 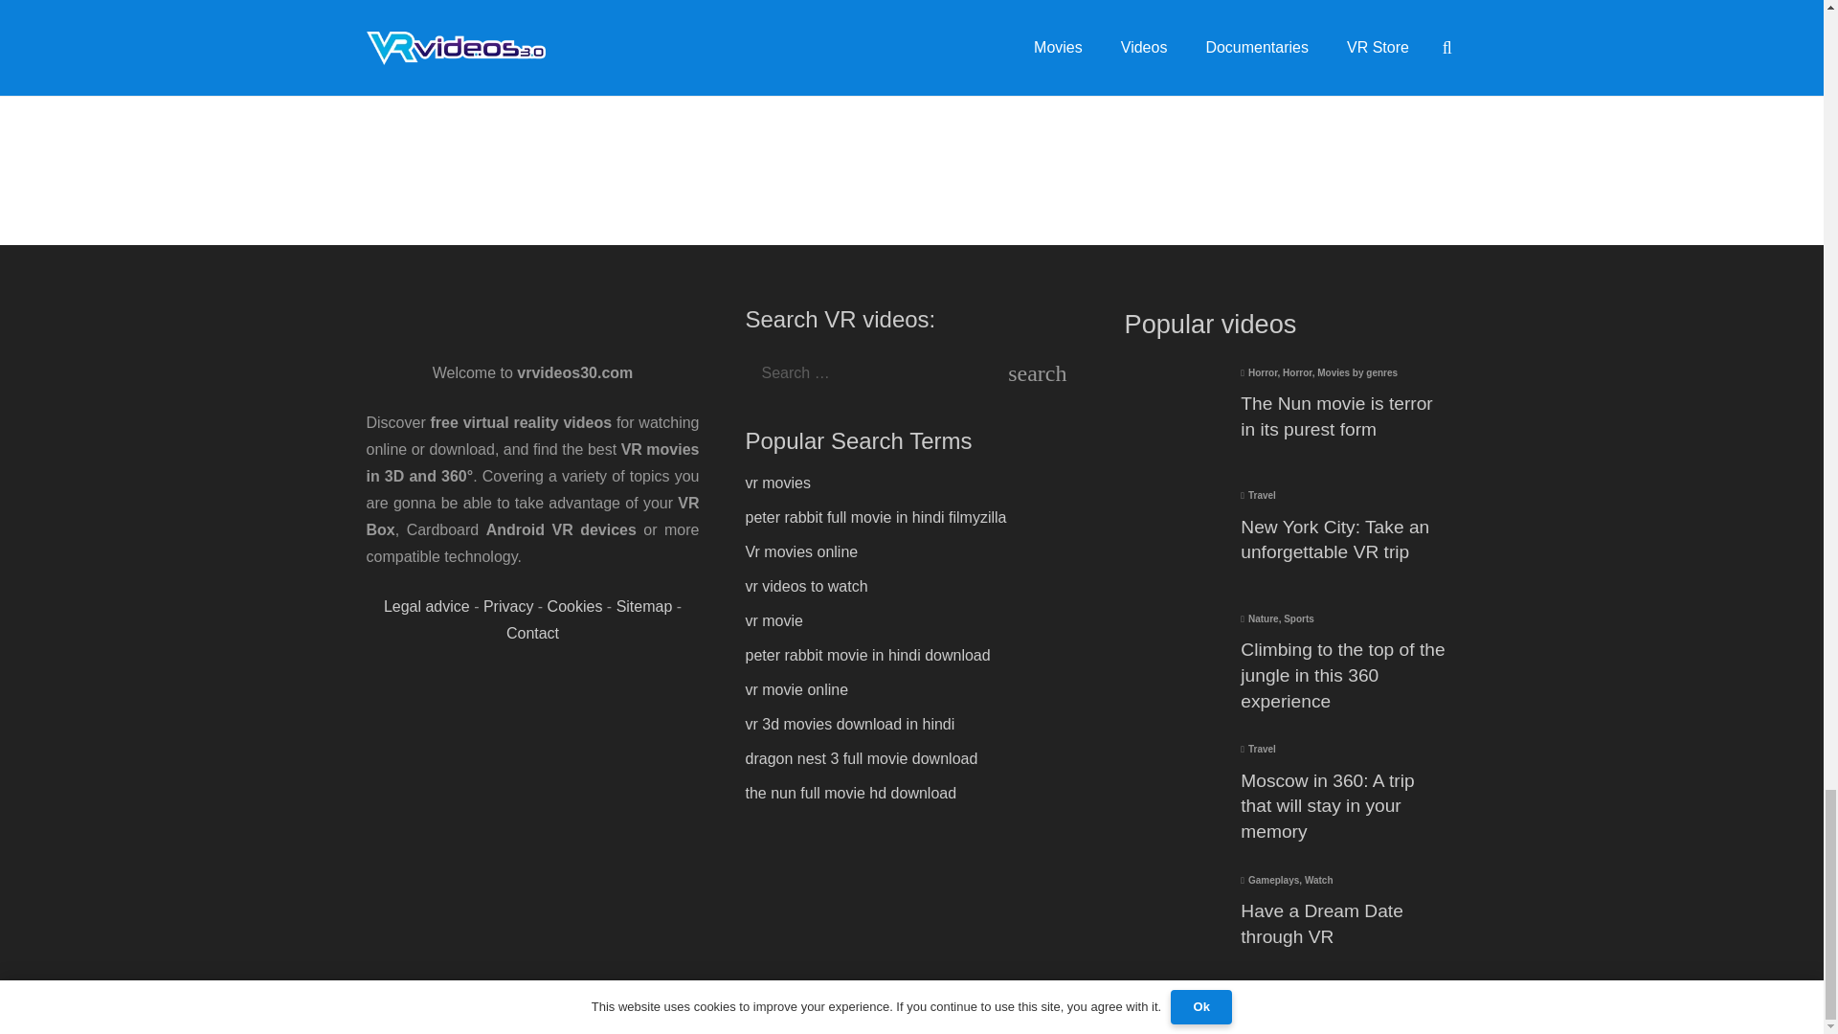 I want to click on peter rabbit movie in hindi download, so click(x=867, y=655).